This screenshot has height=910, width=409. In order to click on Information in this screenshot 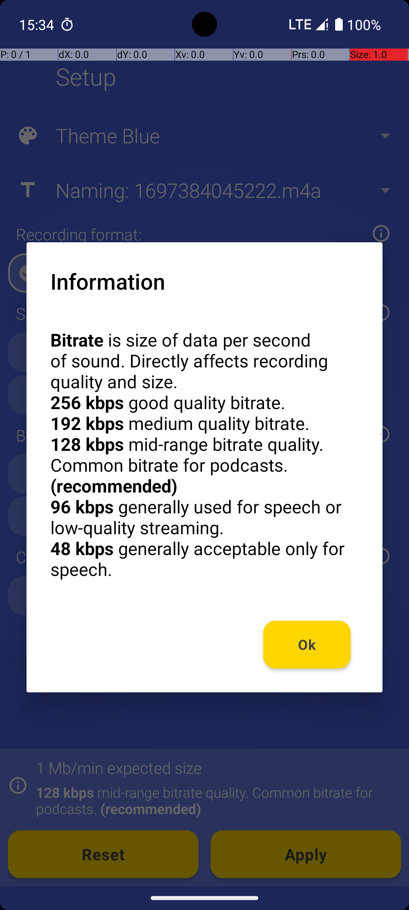, I will do `click(108, 281)`.